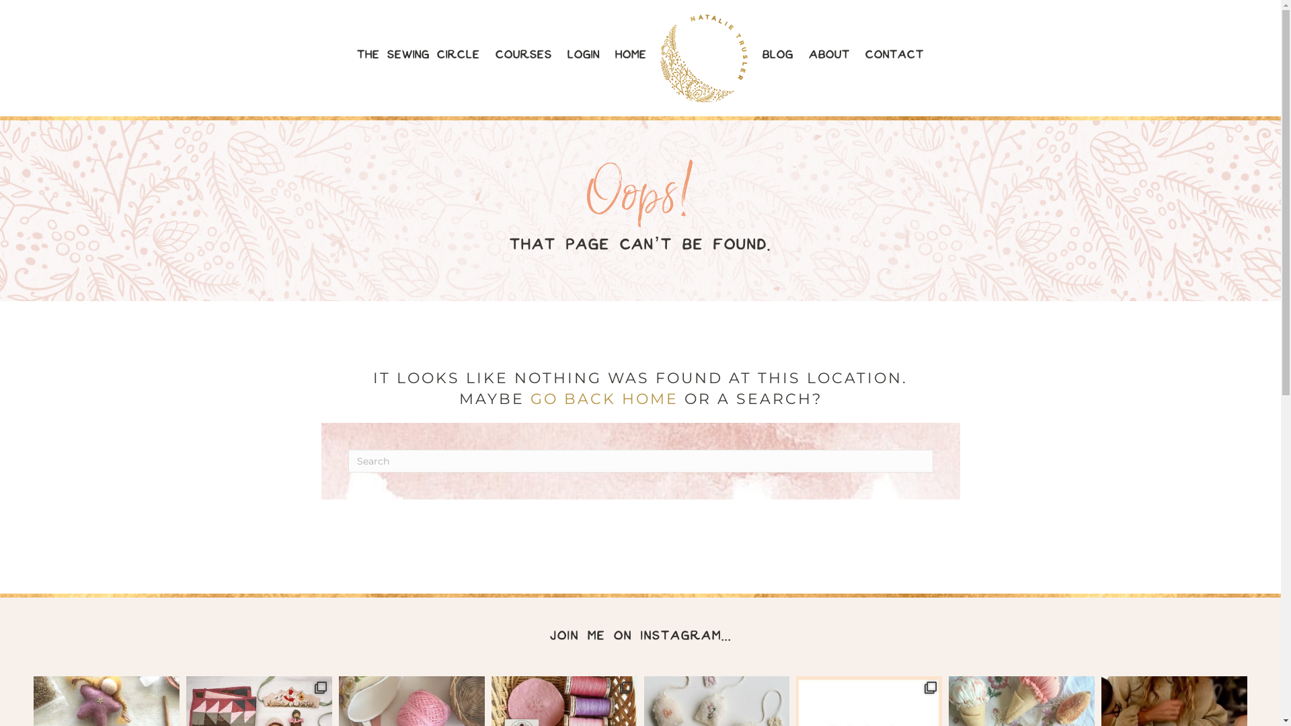  I want to click on LOGIN, so click(584, 56).